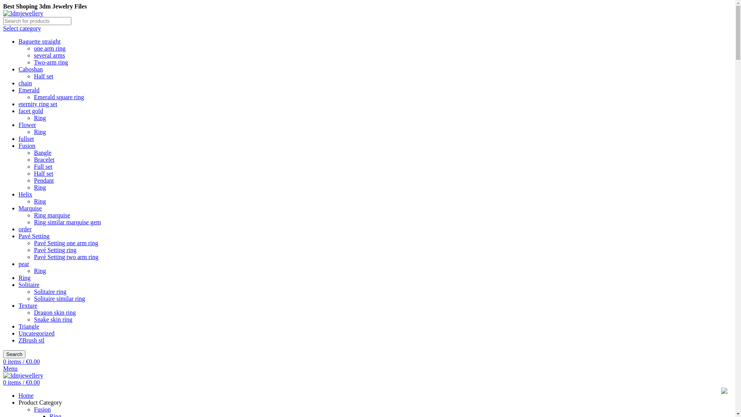  Describe the element at coordinates (29, 285) in the screenshot. I see `Solitaire` at that location.